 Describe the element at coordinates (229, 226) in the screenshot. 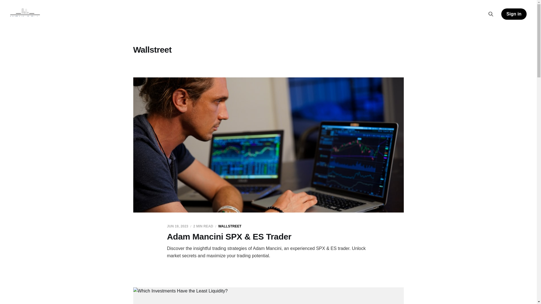

I see `Wallstreet` at that location.